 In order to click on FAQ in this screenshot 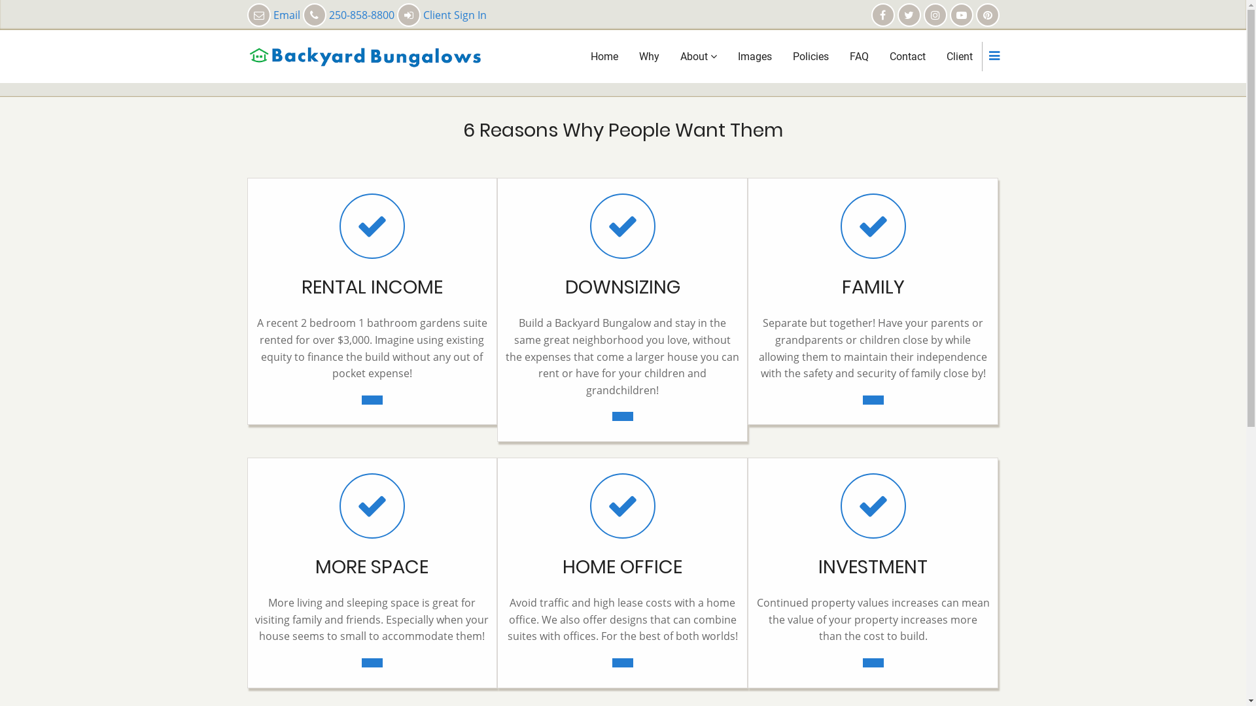, I will do `click(858, 57)`.